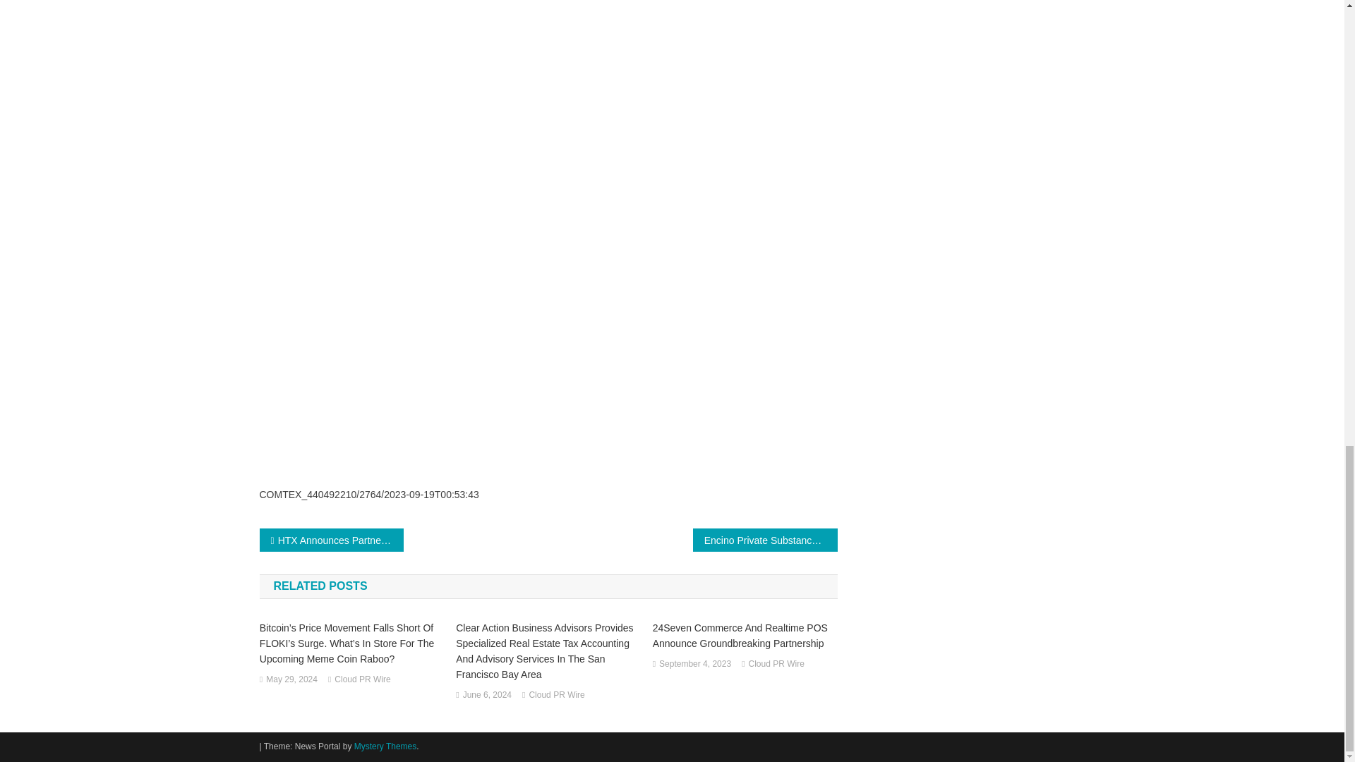  Describe the element at coordinates (556, 696) in the screenshot. I see `Cloud PR Wire` at that location.